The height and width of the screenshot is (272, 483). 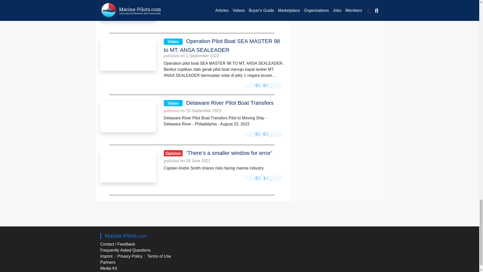 I want to click on Operation Pilot Boat SEA MASTER 98 to MT. ANSA SEALEADER, so click(x=128, y=55).